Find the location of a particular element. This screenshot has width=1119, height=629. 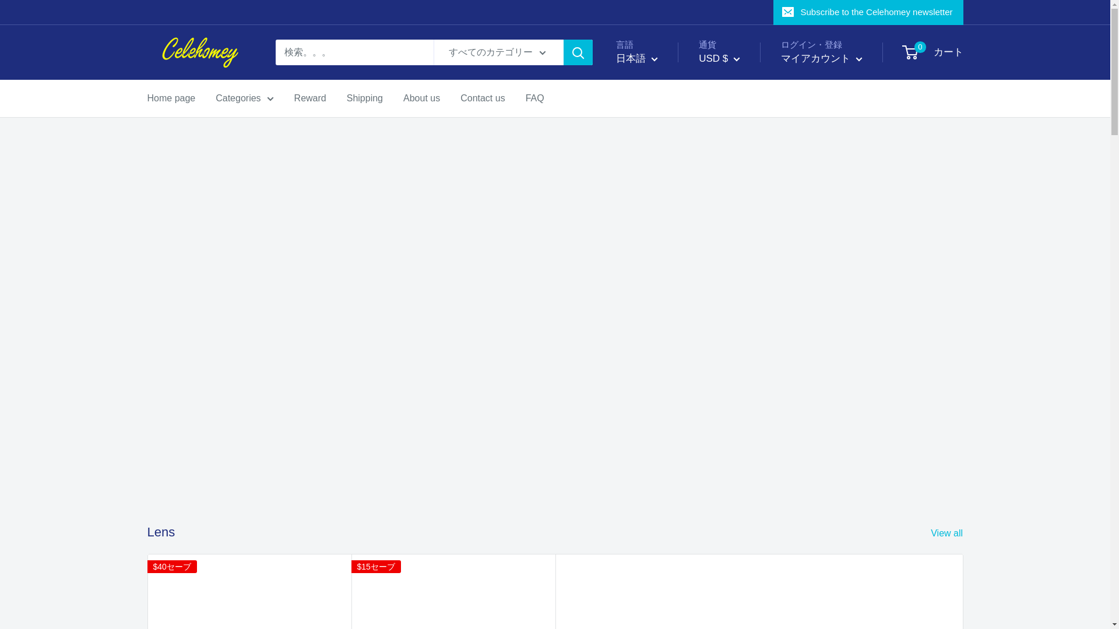

en is located at coordinates (643, 93).